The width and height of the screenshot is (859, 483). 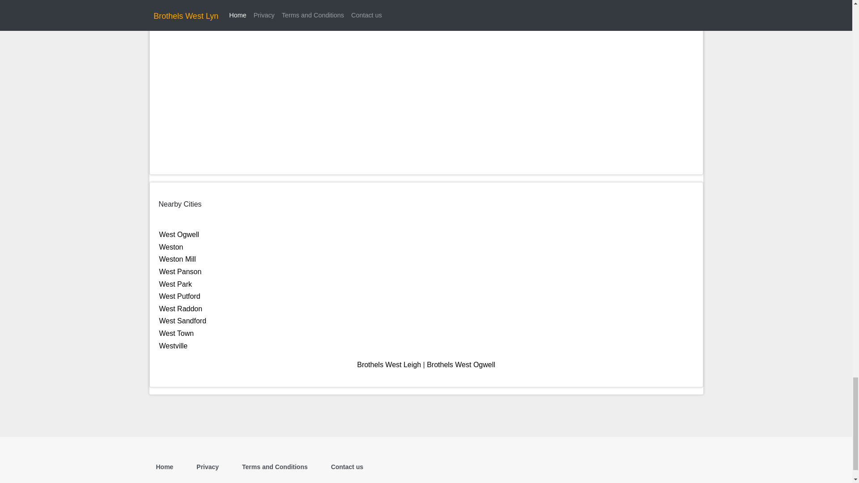 I want to click on West Sandford, so click(x=183, y=320).